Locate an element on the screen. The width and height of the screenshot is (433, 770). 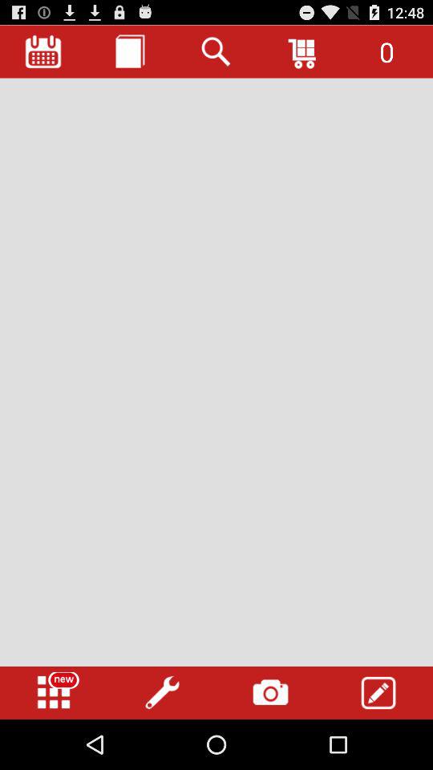
go to tools options is located at coordinates (162, 693).